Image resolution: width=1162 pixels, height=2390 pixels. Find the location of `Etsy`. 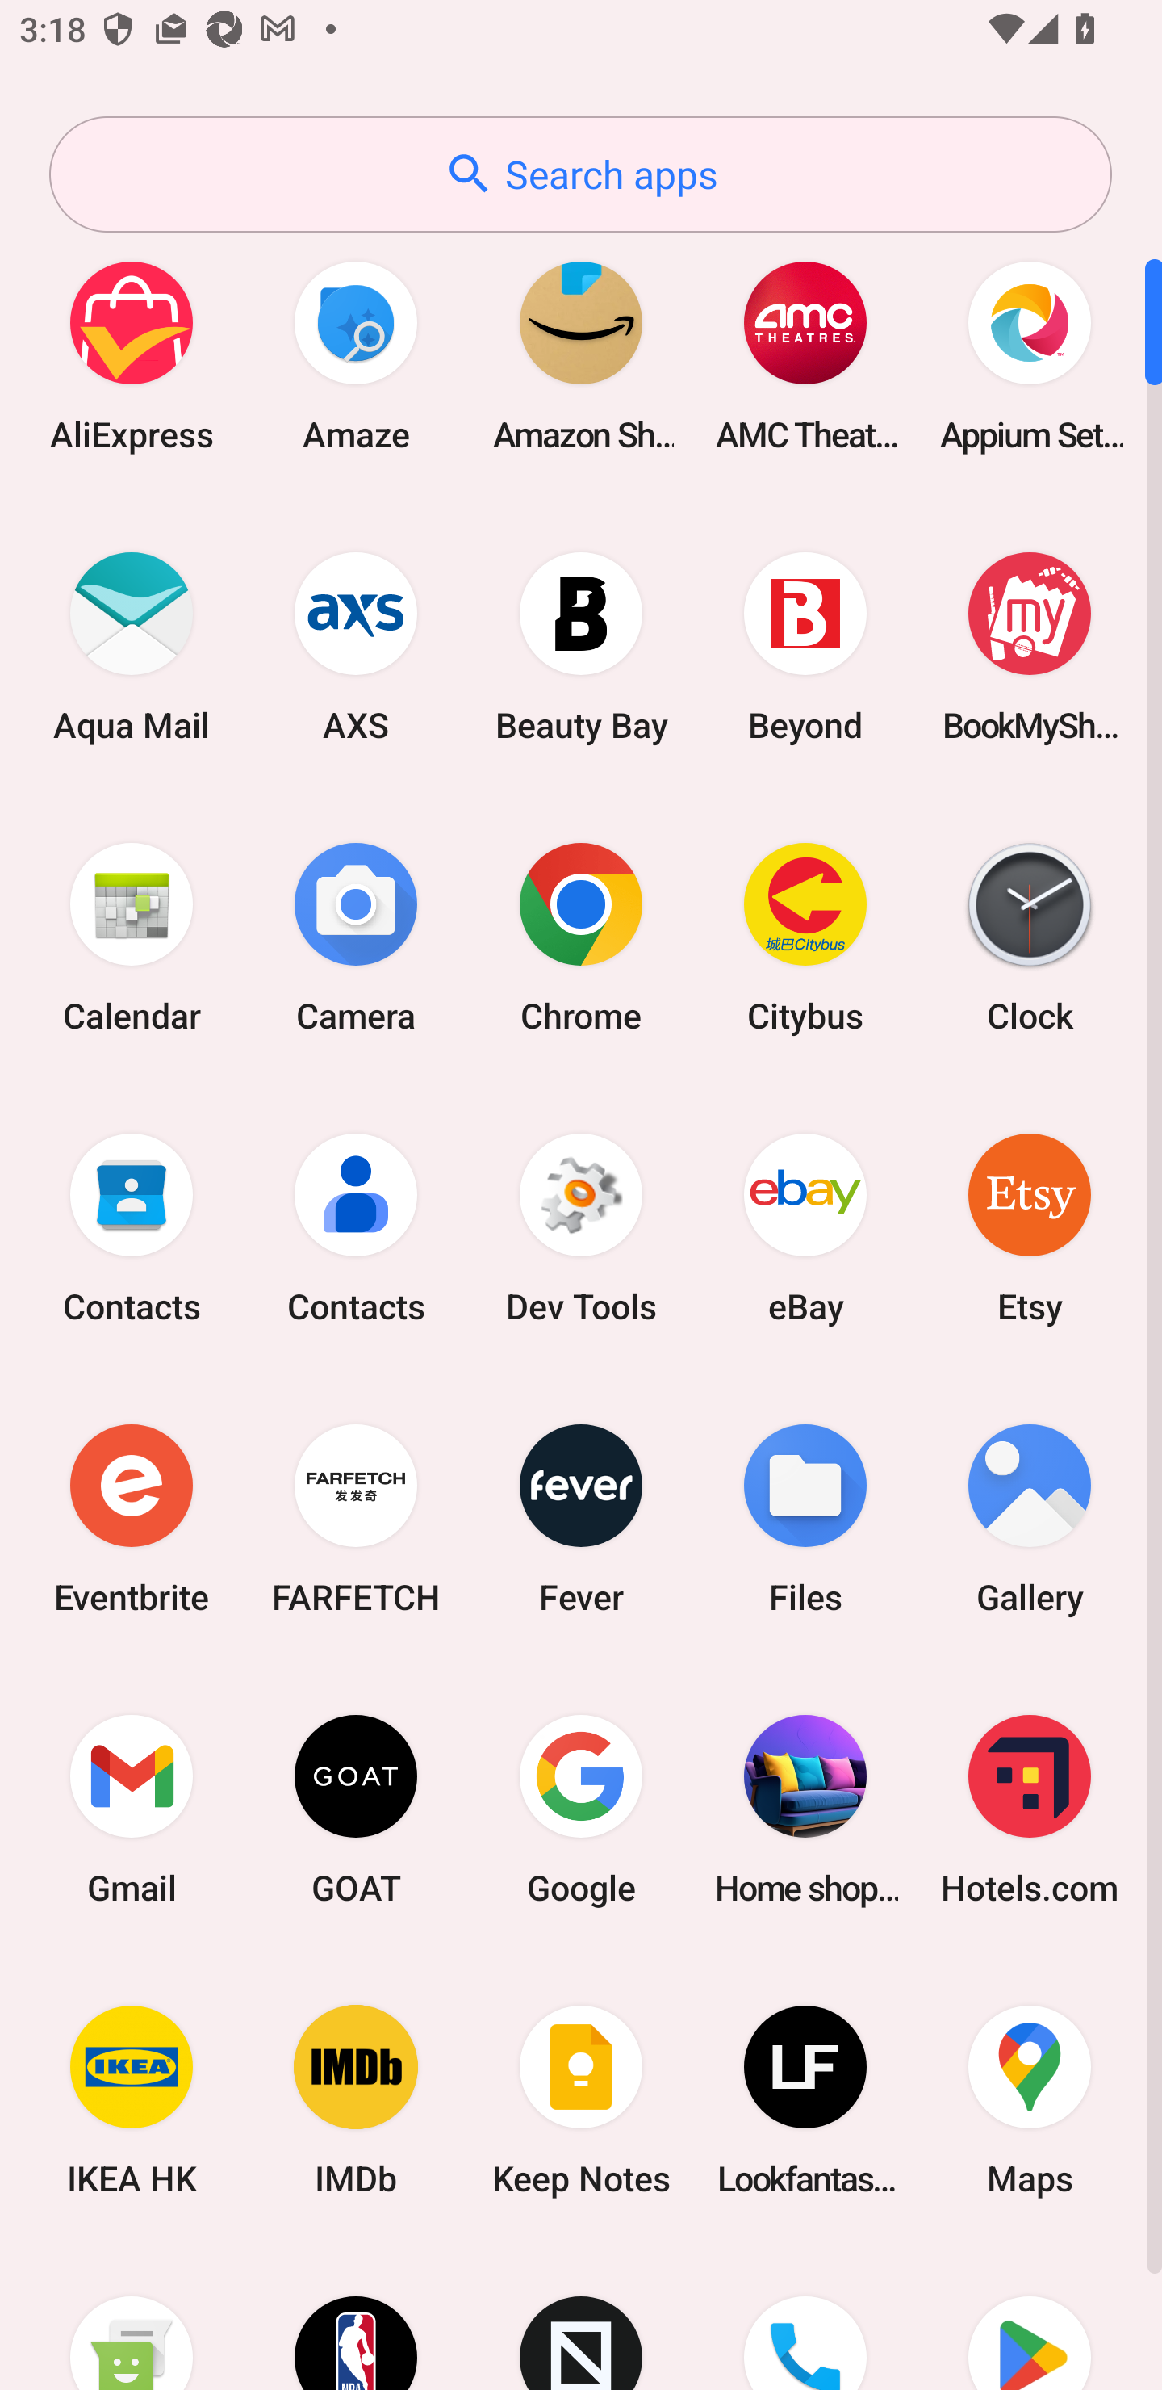

Etsy is located at coordinates (1030, 1227).